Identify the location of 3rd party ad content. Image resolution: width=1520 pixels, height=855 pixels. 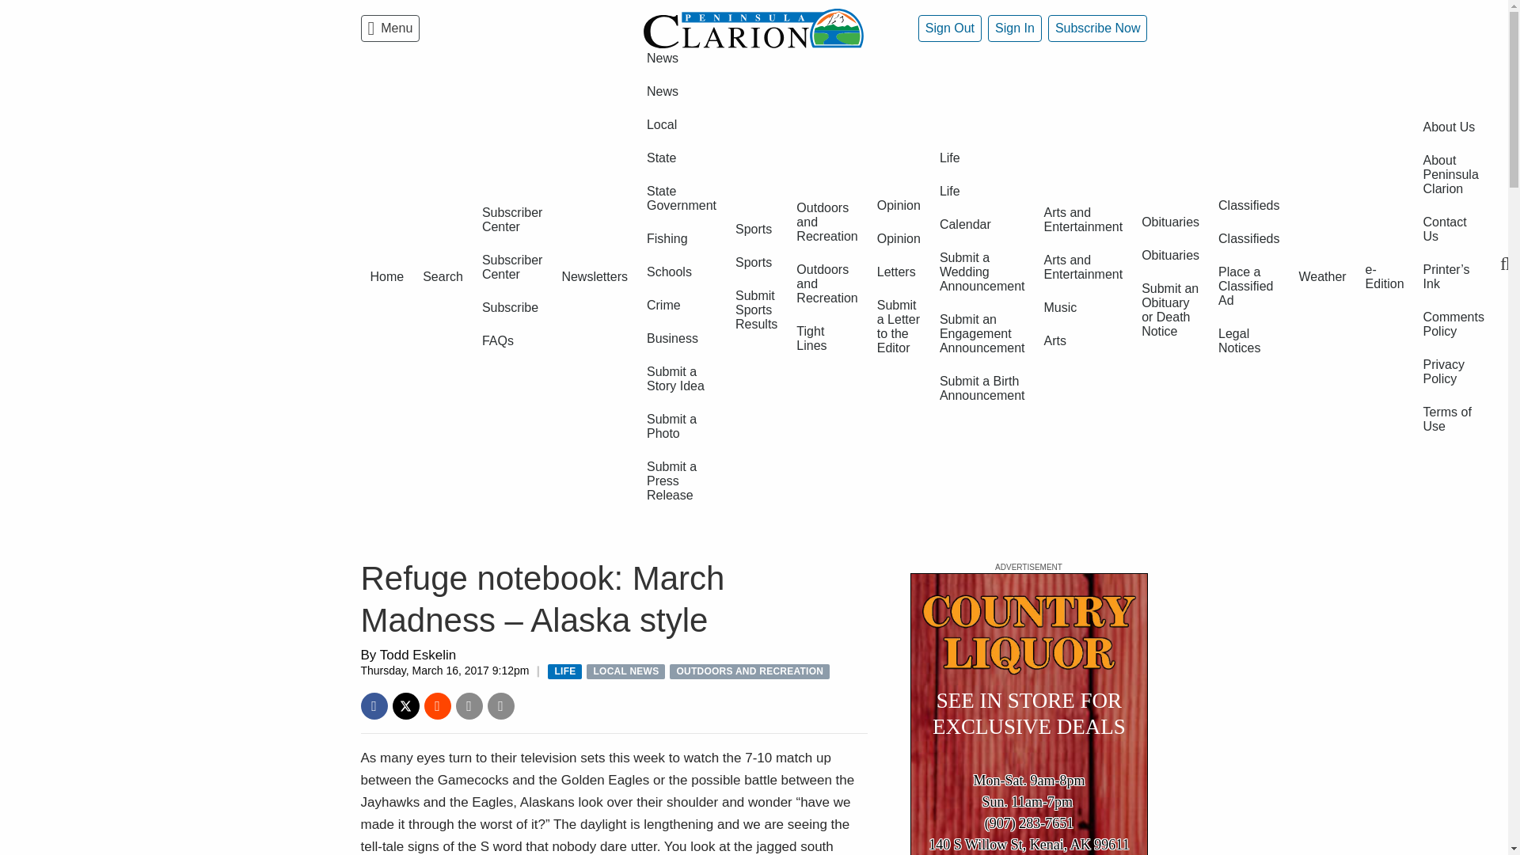
(1029, 714).